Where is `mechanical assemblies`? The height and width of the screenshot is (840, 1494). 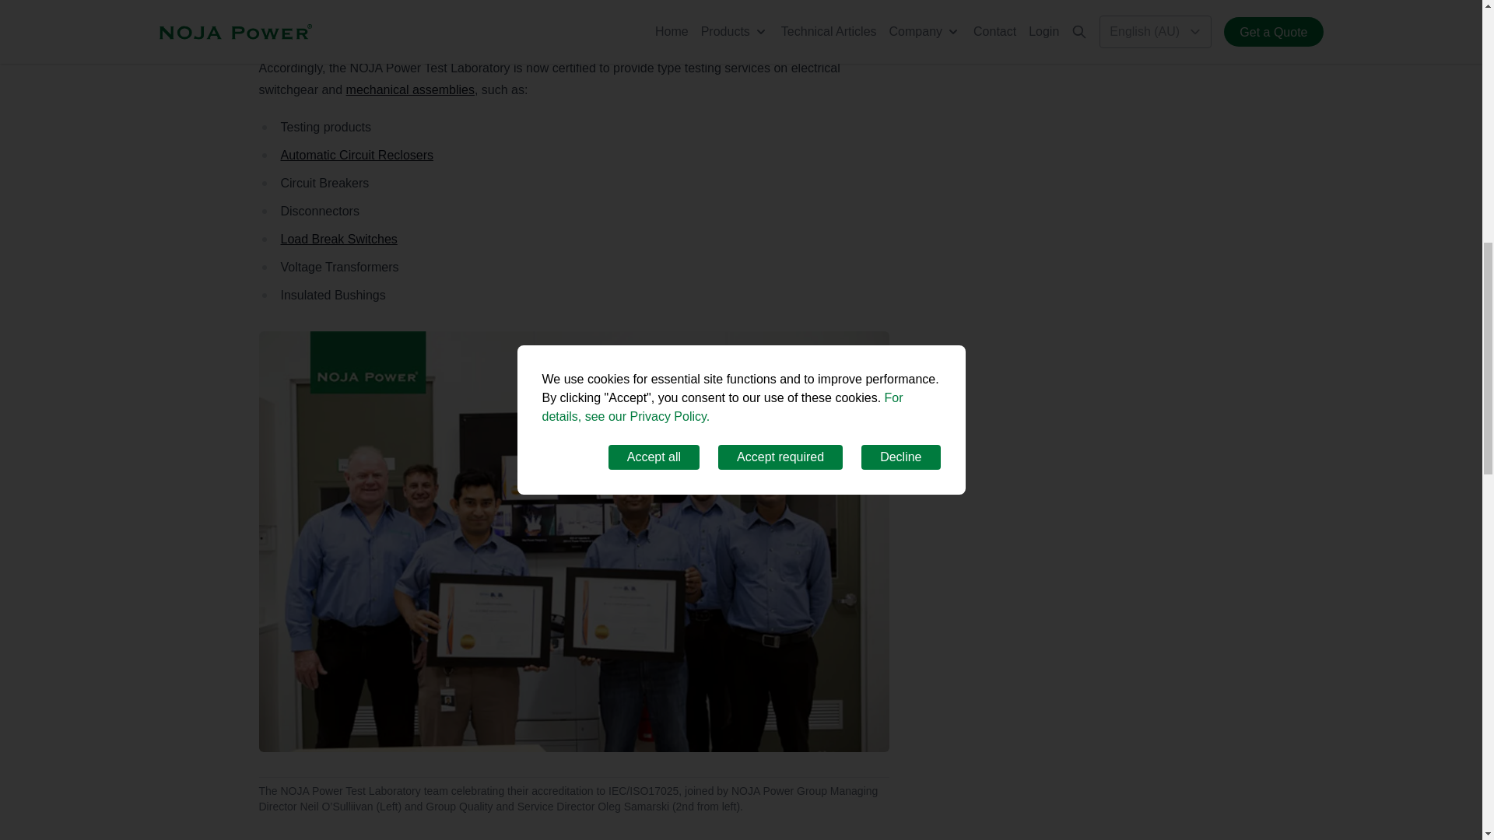
mechanical assemblies is located at coordinates (411, 89).